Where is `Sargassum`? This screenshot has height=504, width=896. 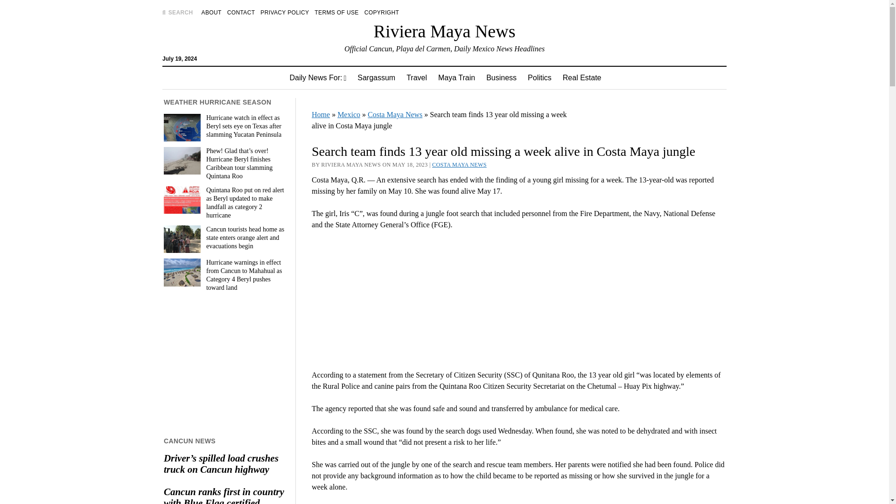 Sargassum is located at coordinates (376, 77).